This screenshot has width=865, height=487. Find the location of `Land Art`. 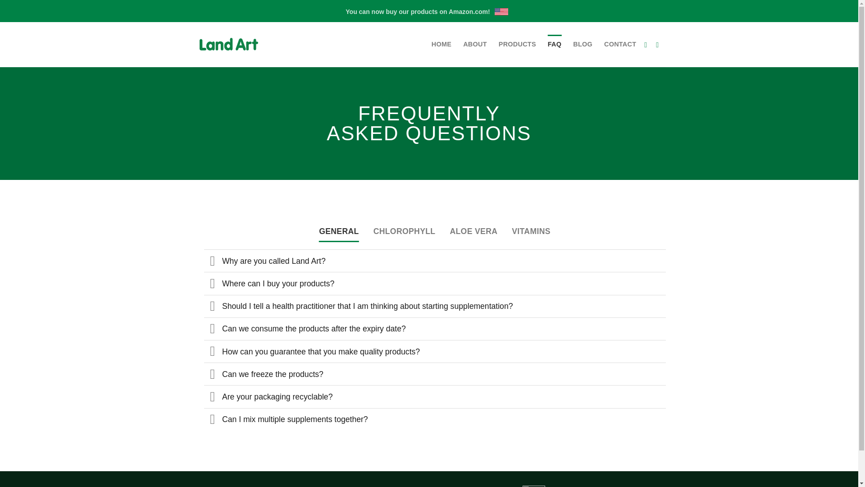

Land Art is located at coordinates (238, 44).